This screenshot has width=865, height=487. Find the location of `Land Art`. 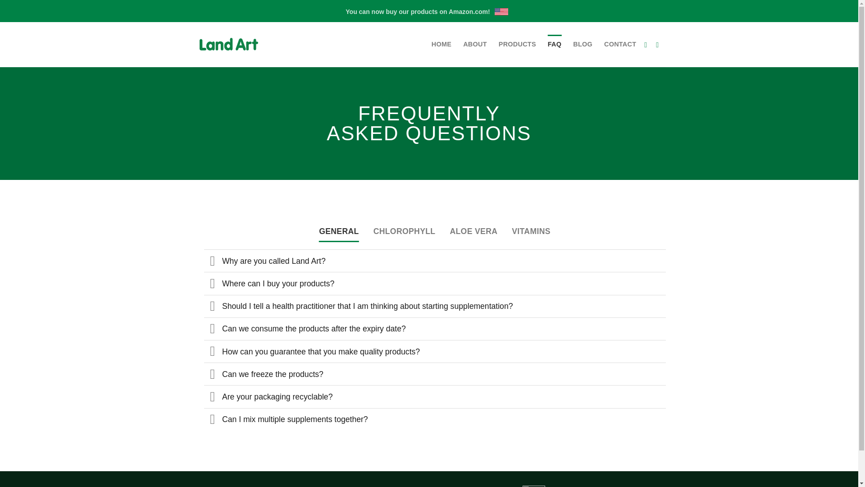

Land Art is located at coordinates (238, 44).